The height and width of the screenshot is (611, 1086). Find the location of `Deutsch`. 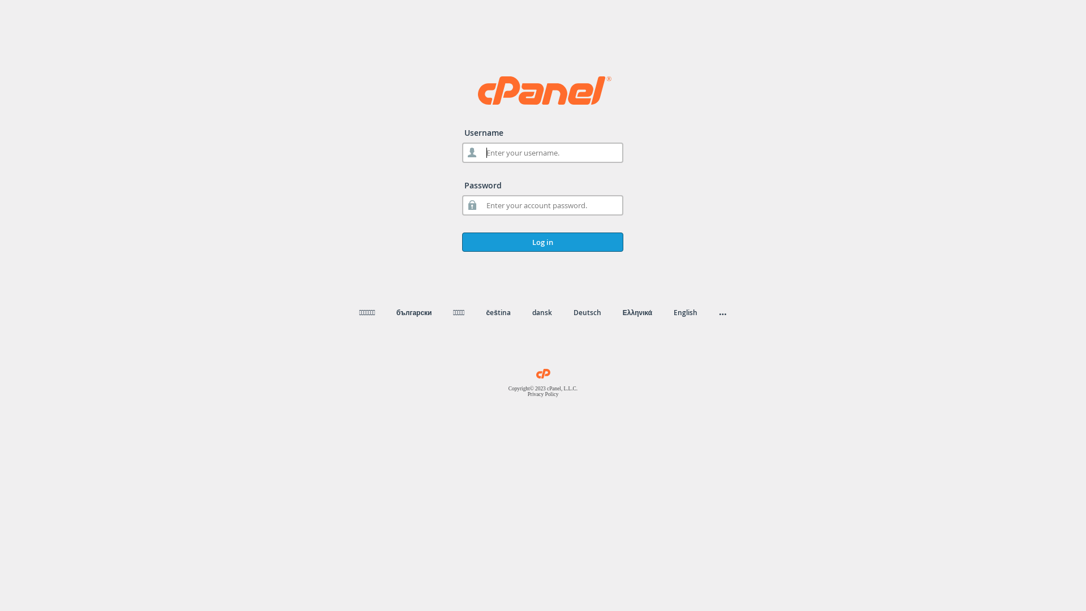

Deutsch is located at coordinates (587, 312).